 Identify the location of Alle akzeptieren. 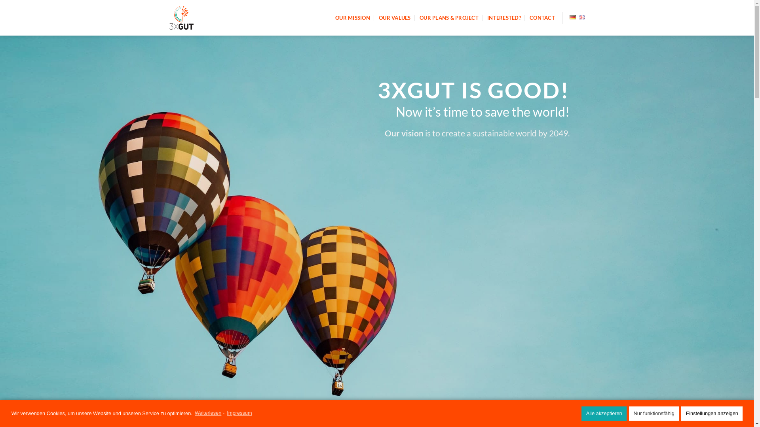
(604, 414).